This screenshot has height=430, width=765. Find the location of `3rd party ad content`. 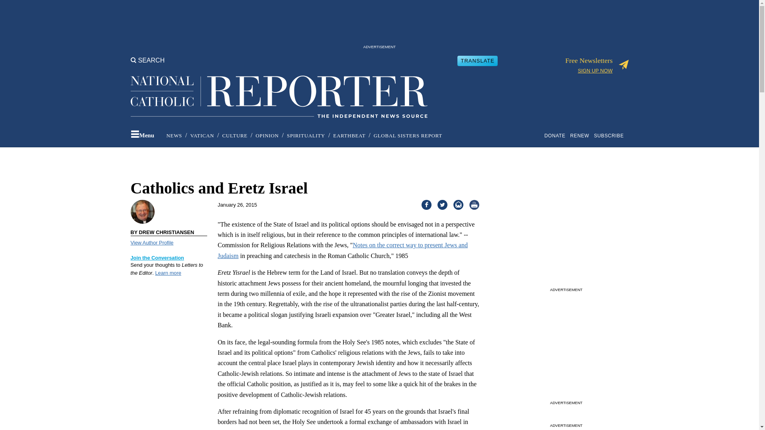

3rd party ad content is located at coordinates (379, 24).